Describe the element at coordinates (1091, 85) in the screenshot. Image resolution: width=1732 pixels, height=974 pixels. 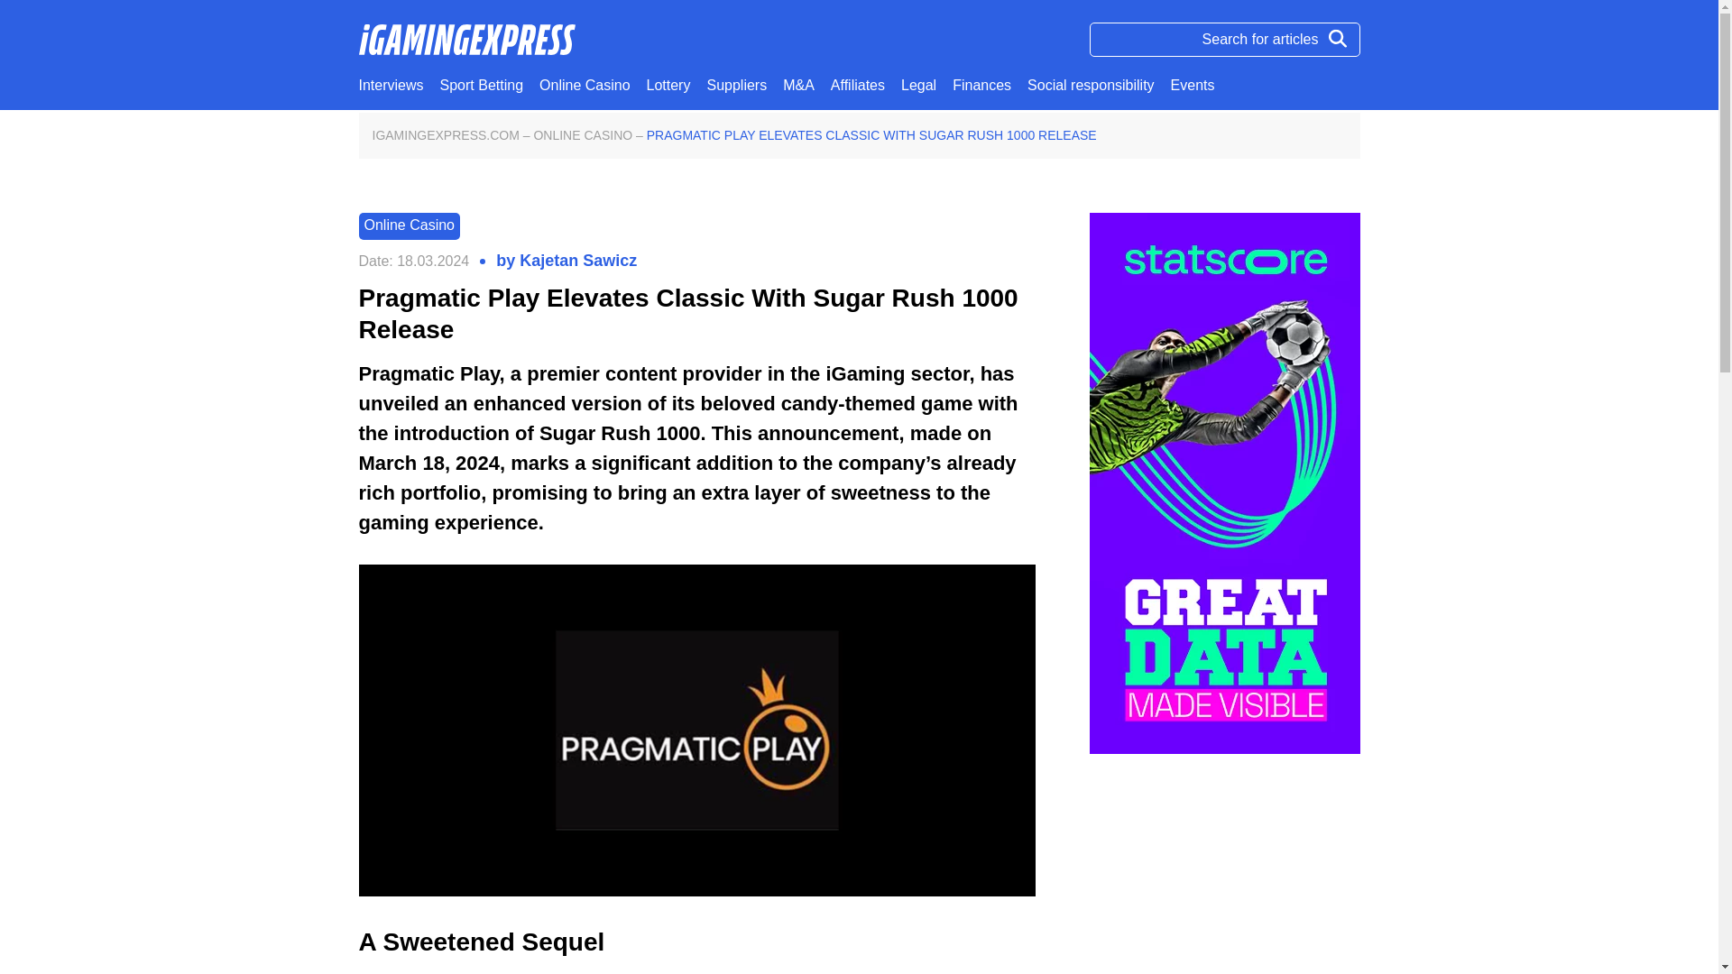
I see `Social responsibility` at that location.